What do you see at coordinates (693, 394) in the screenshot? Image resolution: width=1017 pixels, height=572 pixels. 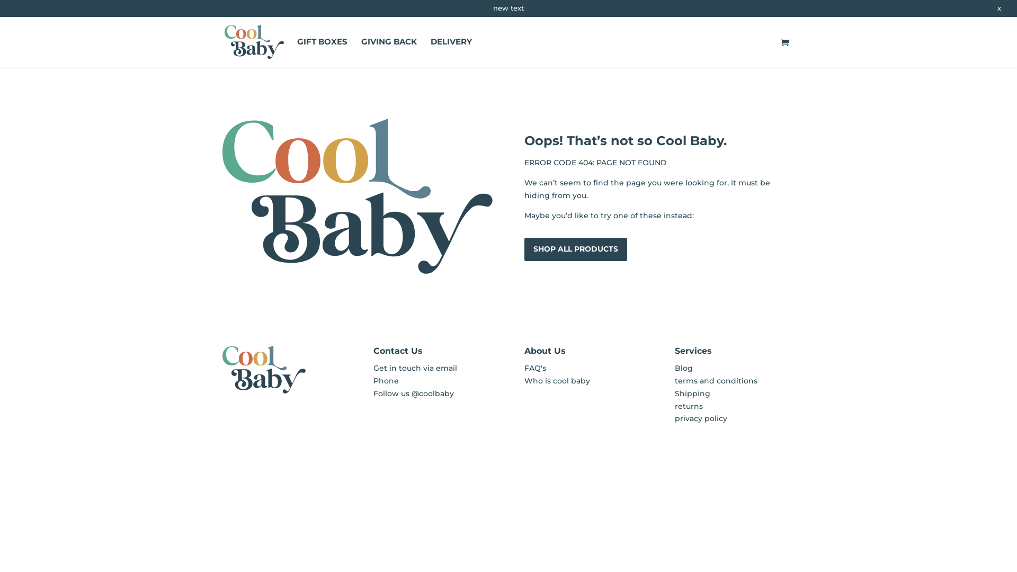 I see `Shipping` at bounding box center [693, 394].